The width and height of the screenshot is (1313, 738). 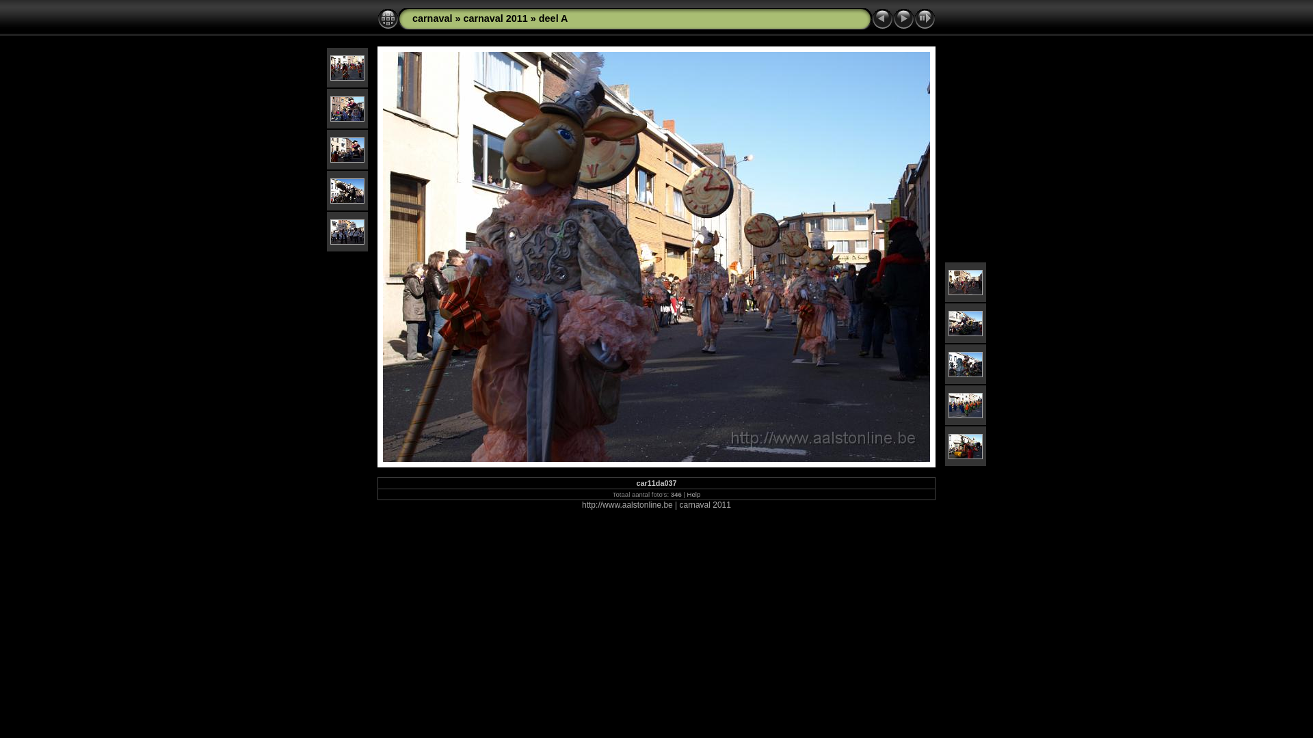 What do you see at coordinates (966, 323) in the screenshot?
I see ` car11da042.JPG ` at bounding box center [966, 323].